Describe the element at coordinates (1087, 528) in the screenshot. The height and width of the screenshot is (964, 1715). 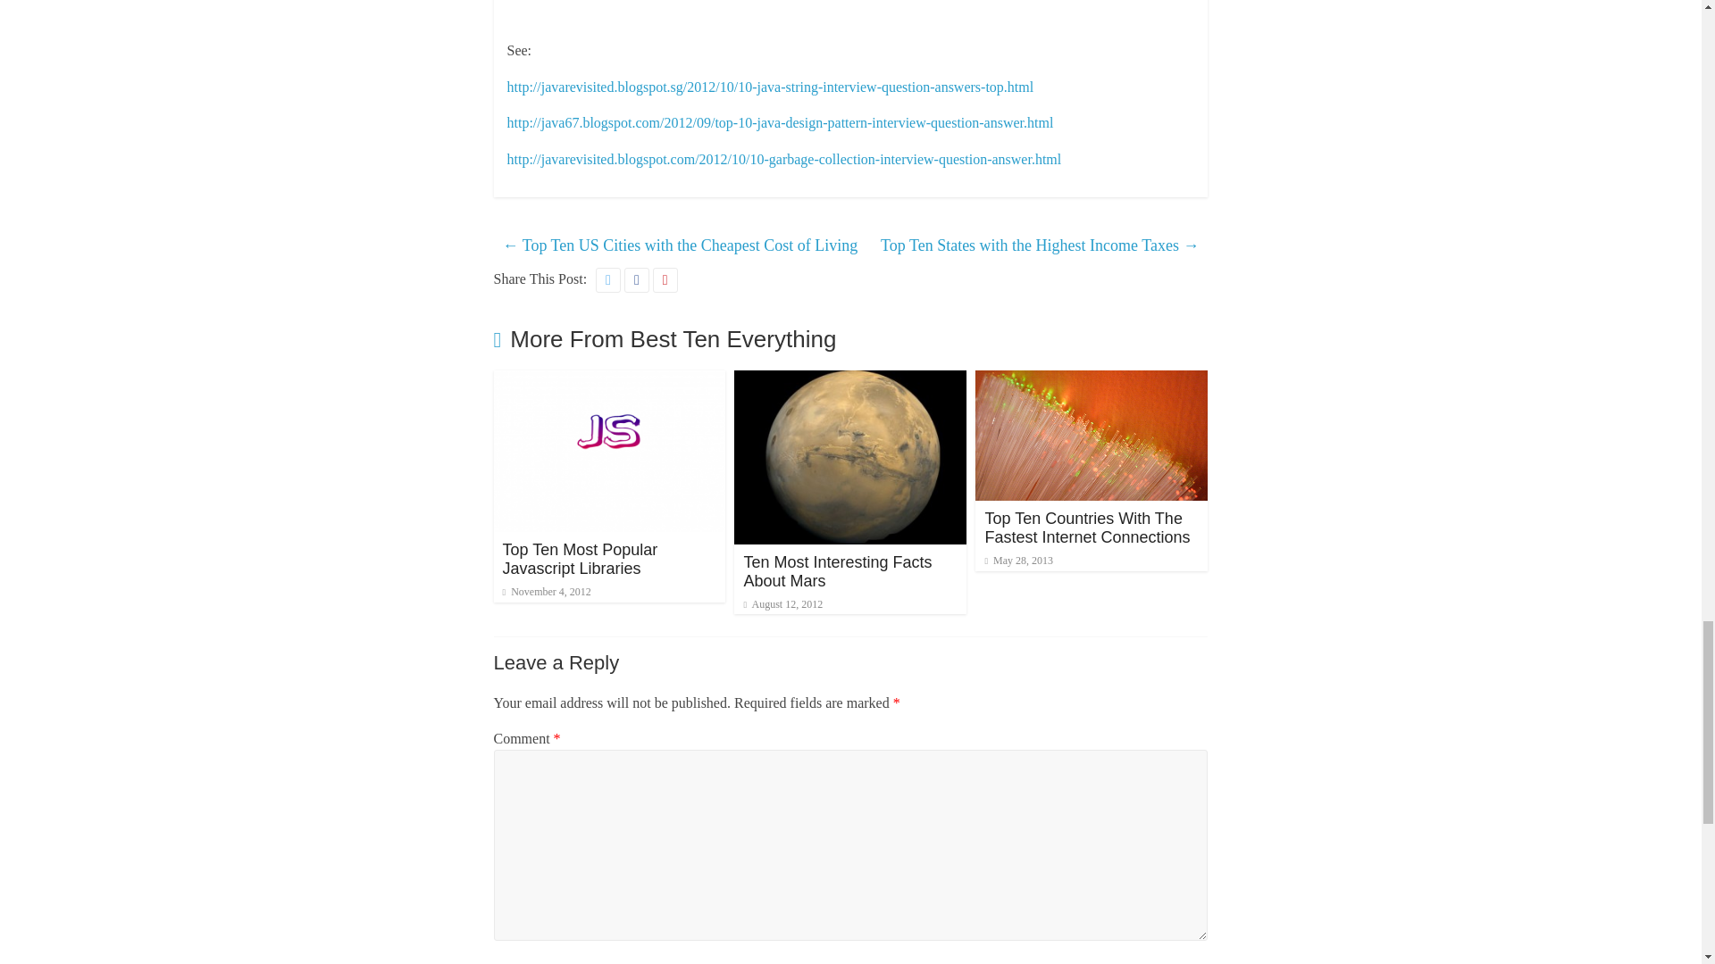
I see `Top Ten Countries With The Fastest Internet Connections` at that location.